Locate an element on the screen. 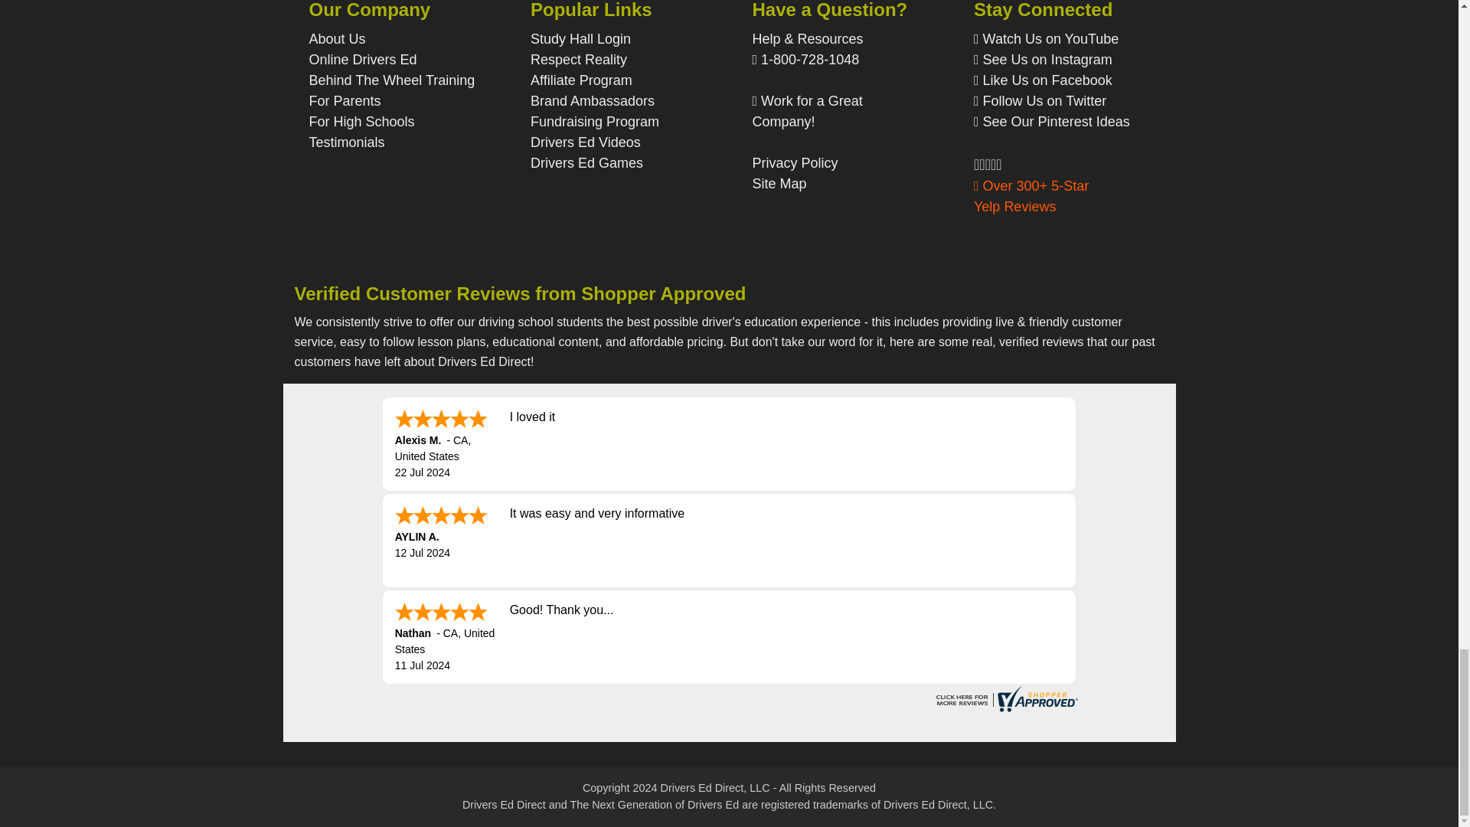  Respect Reality is located at coordinates (579, 60).